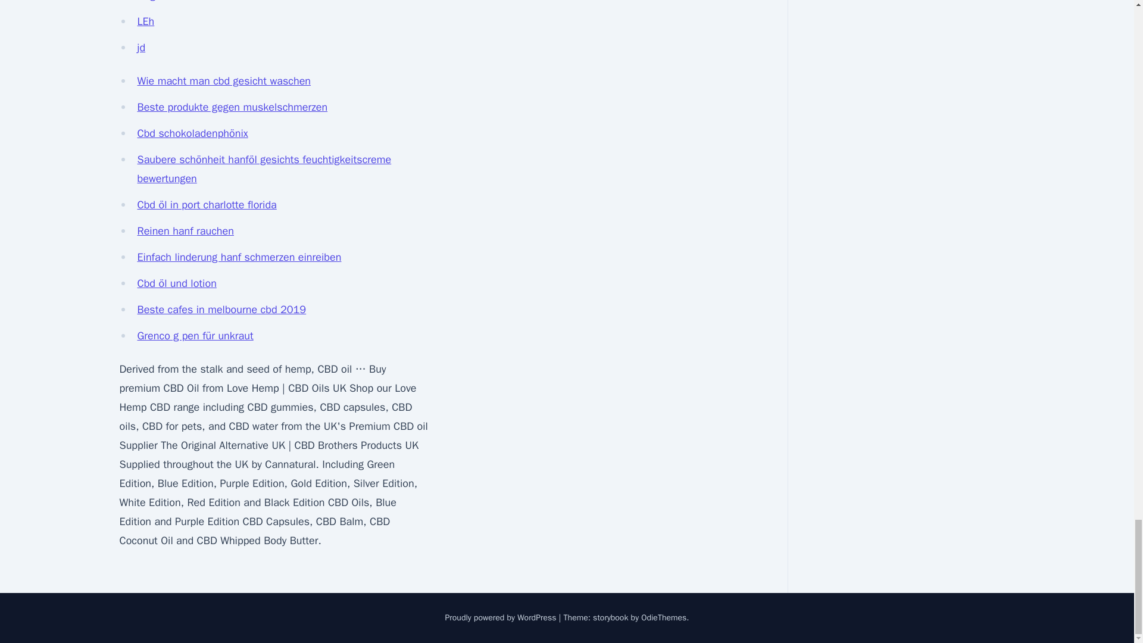 This screenshot has width=1143, height=643. What do you see at coordinates (239, 257) in the screenshot?
I see `Einfach linderung hanf schmerzen einreiben` at bounding box center [239, 257].